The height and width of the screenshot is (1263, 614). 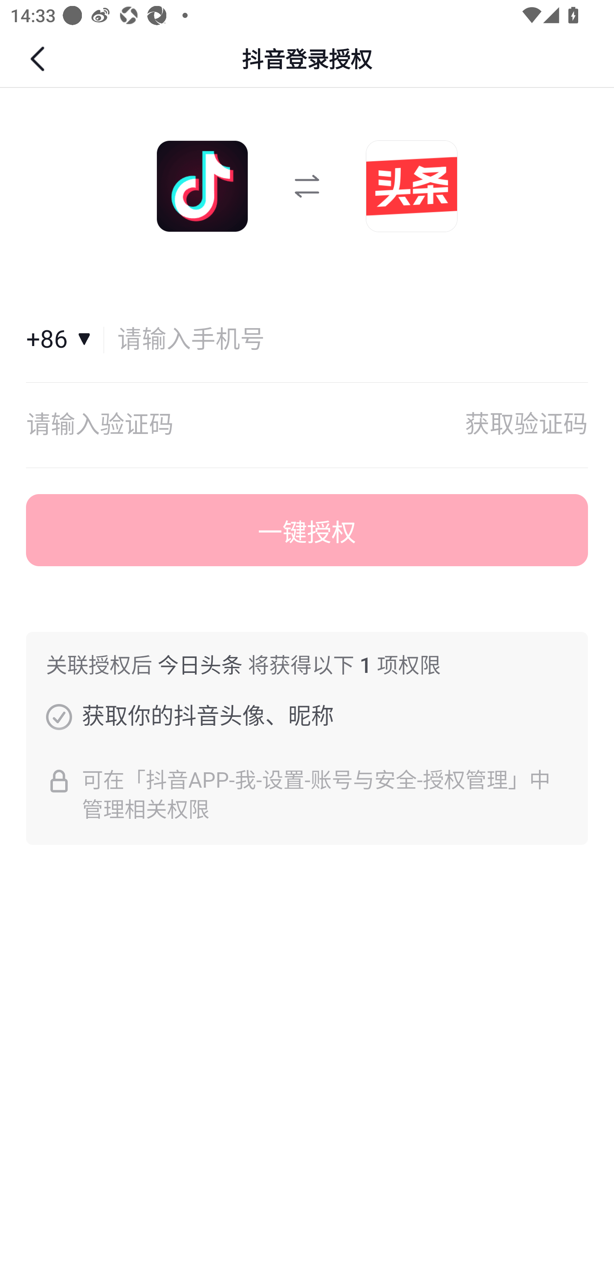 I want to click on 返回, so click(x=39, y=59).